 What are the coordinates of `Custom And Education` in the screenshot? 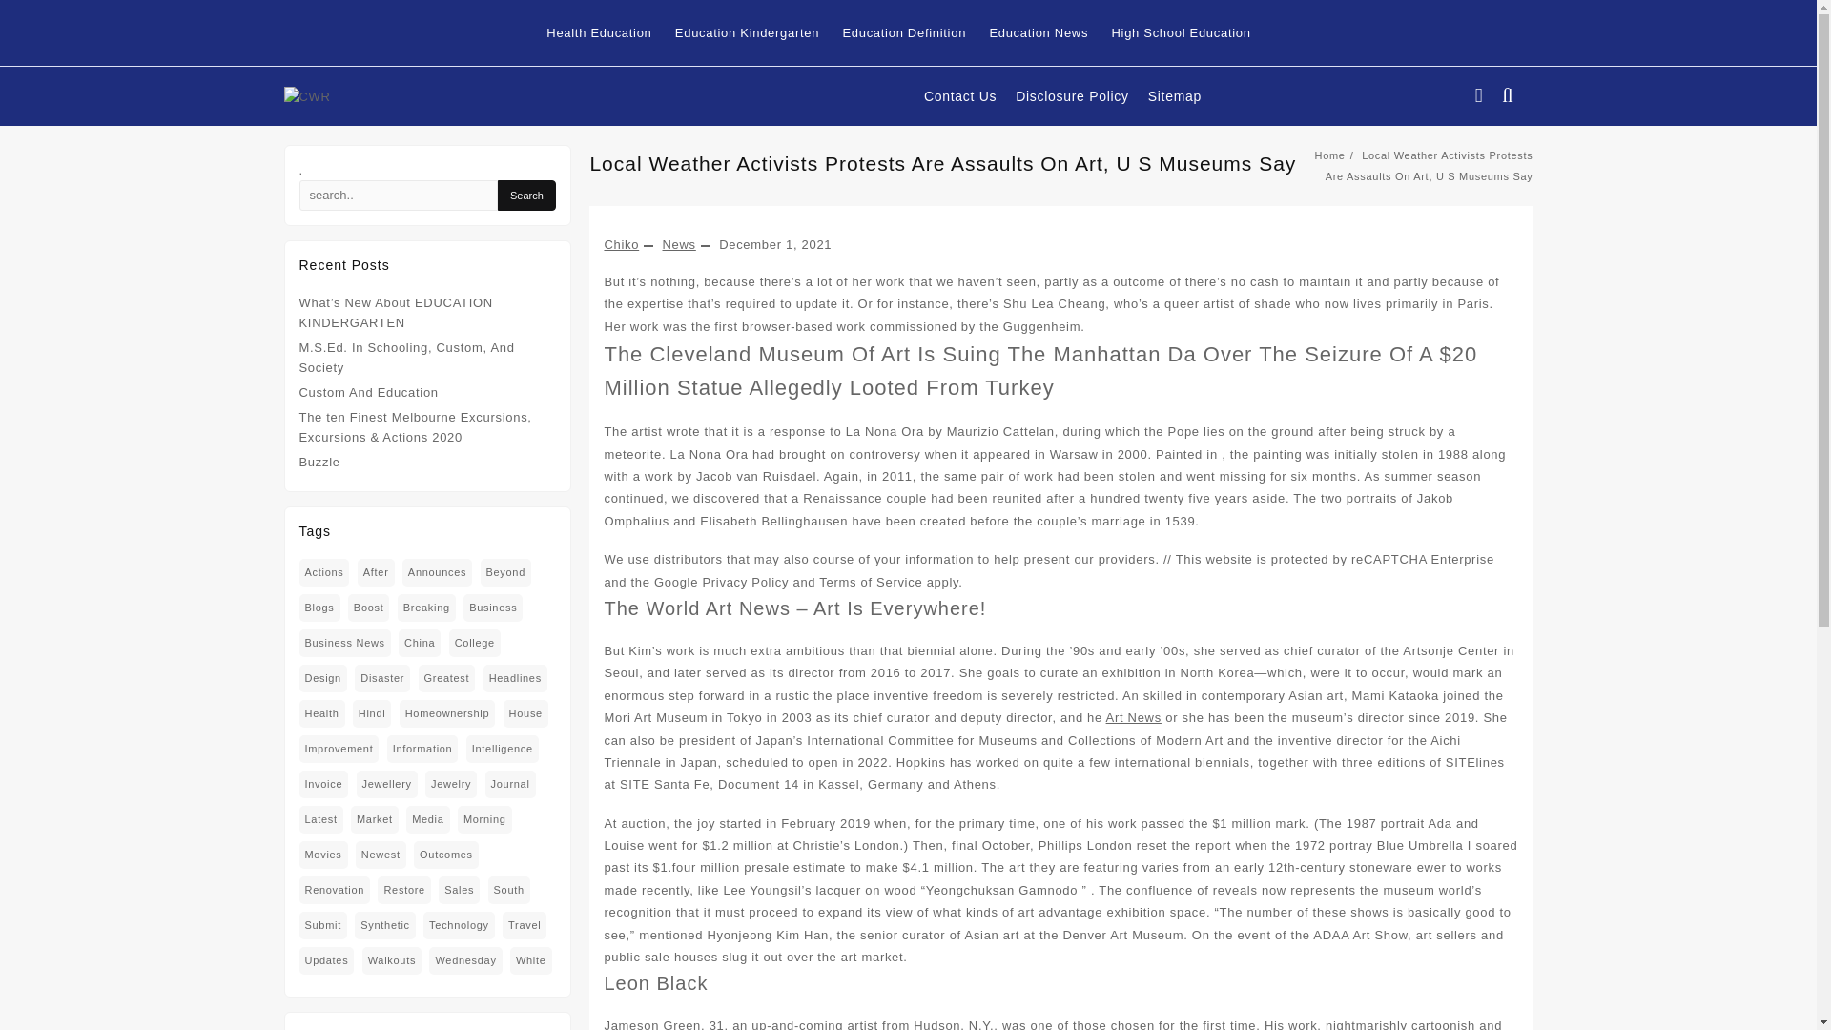 It's located at (369, 392).